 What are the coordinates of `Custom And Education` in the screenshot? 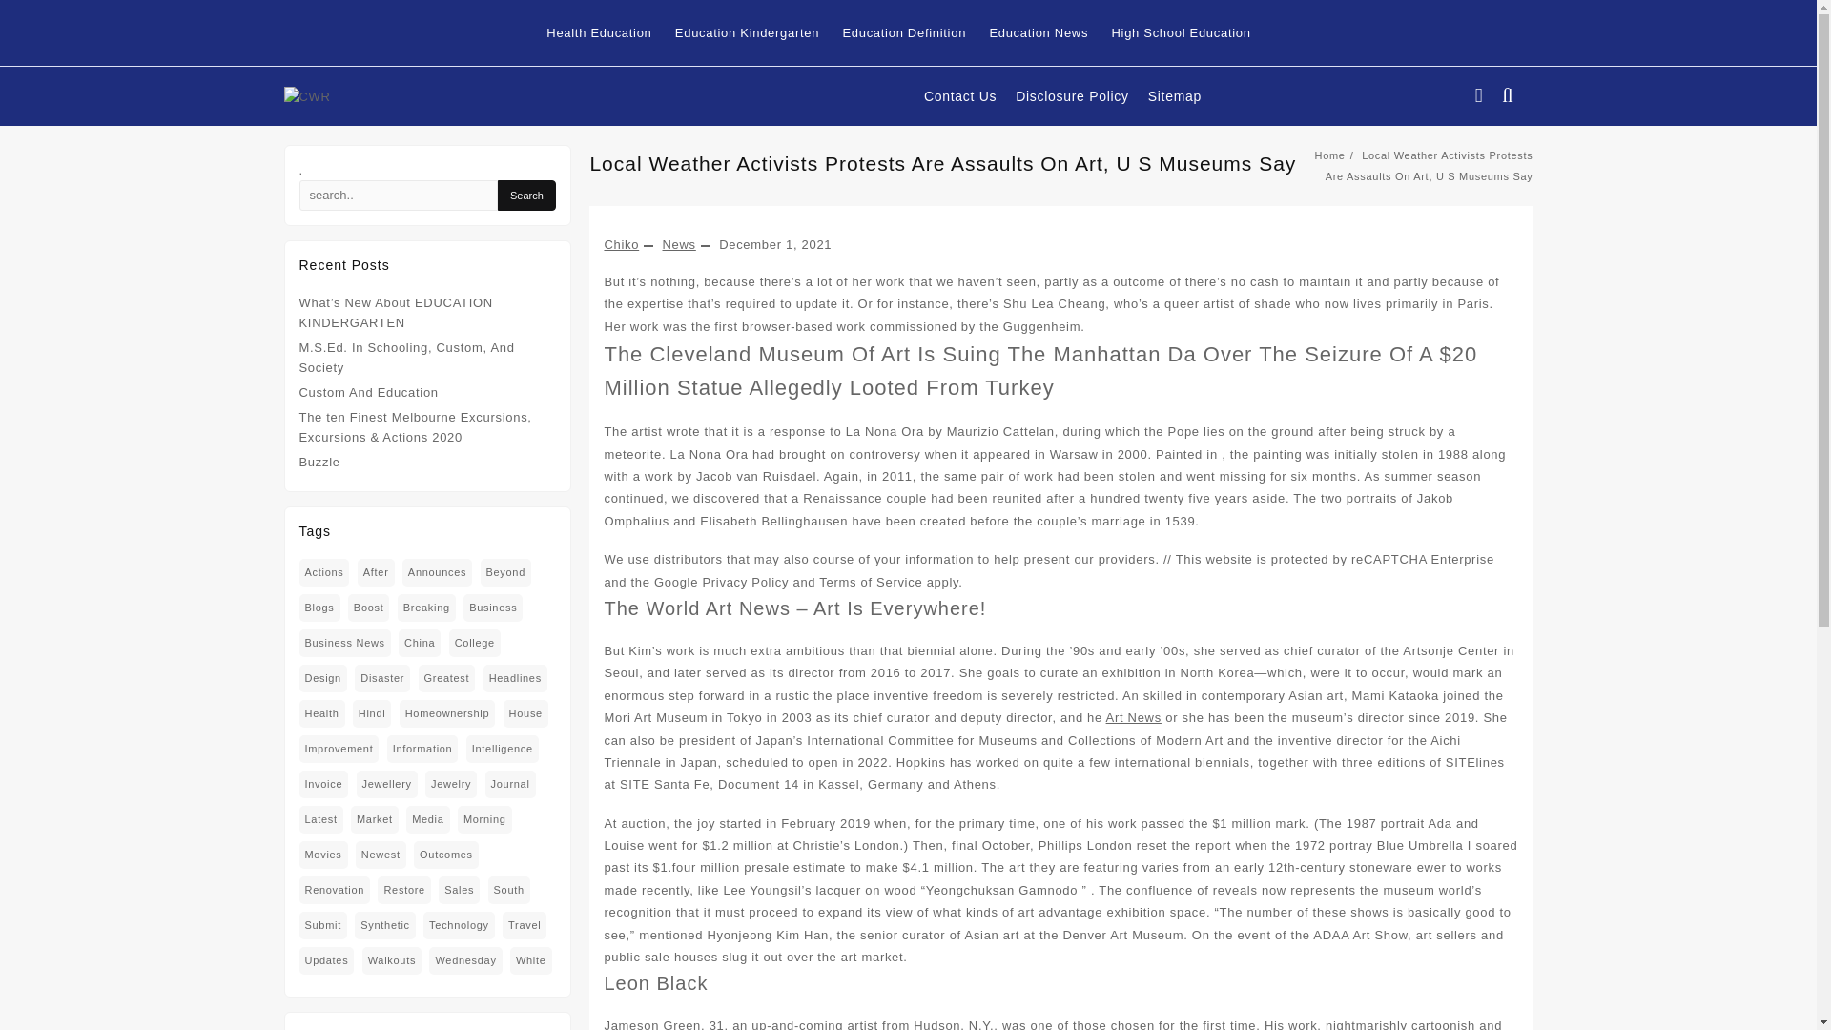 It's located at (369, 392).